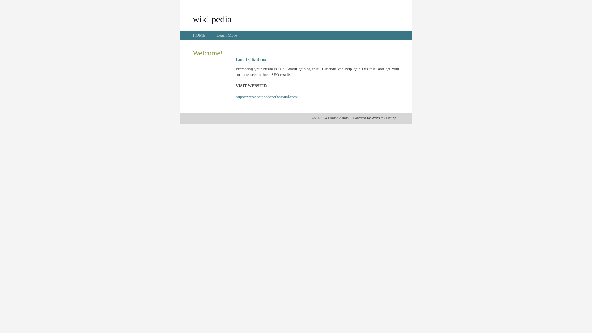 The width and height of the screenshot is (592, 333). Describe the element at coordinates (267, 97) in the screenshot. I see `https://www.coronadopethospital.com/` at that location.